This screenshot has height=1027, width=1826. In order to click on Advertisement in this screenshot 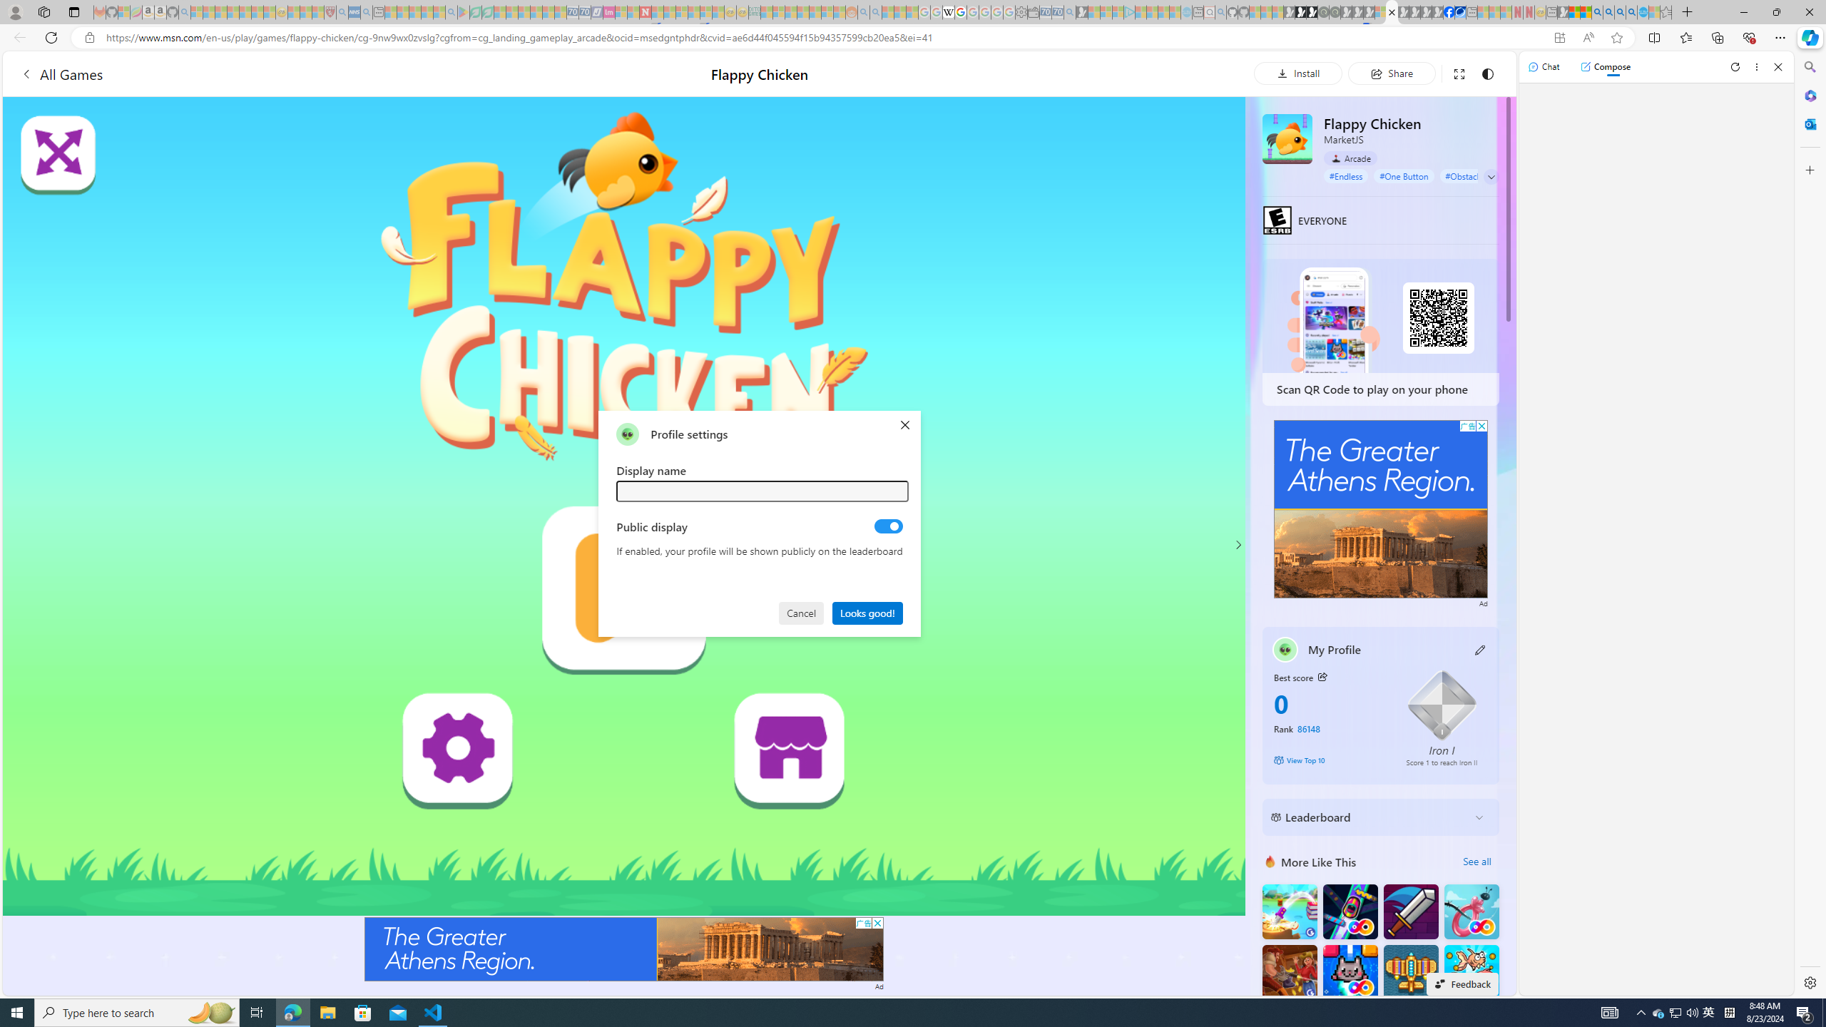, I will do `click(1381, 509)`.